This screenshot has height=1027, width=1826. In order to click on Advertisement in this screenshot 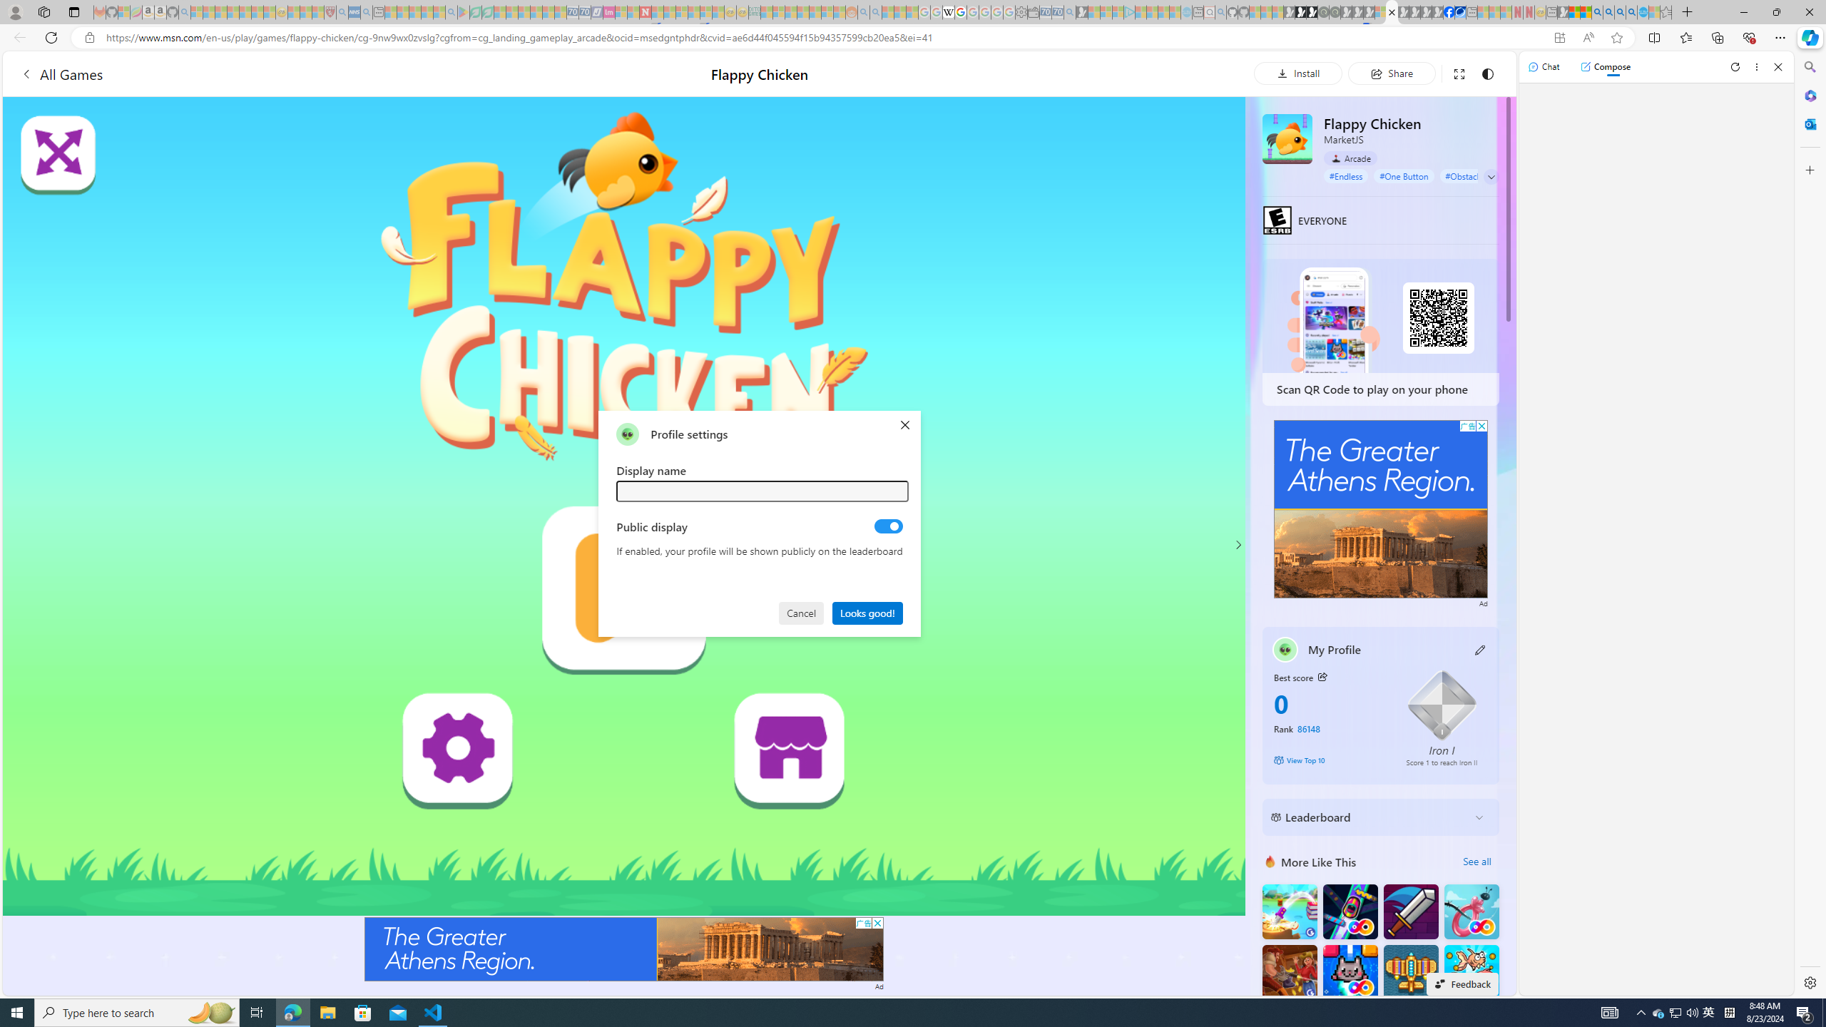, I will do `click(1381, 509)`.